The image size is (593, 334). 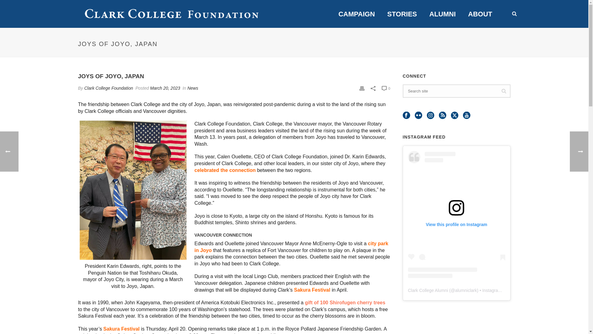 I want to click on ABOUT, so click(x=480, y=14).